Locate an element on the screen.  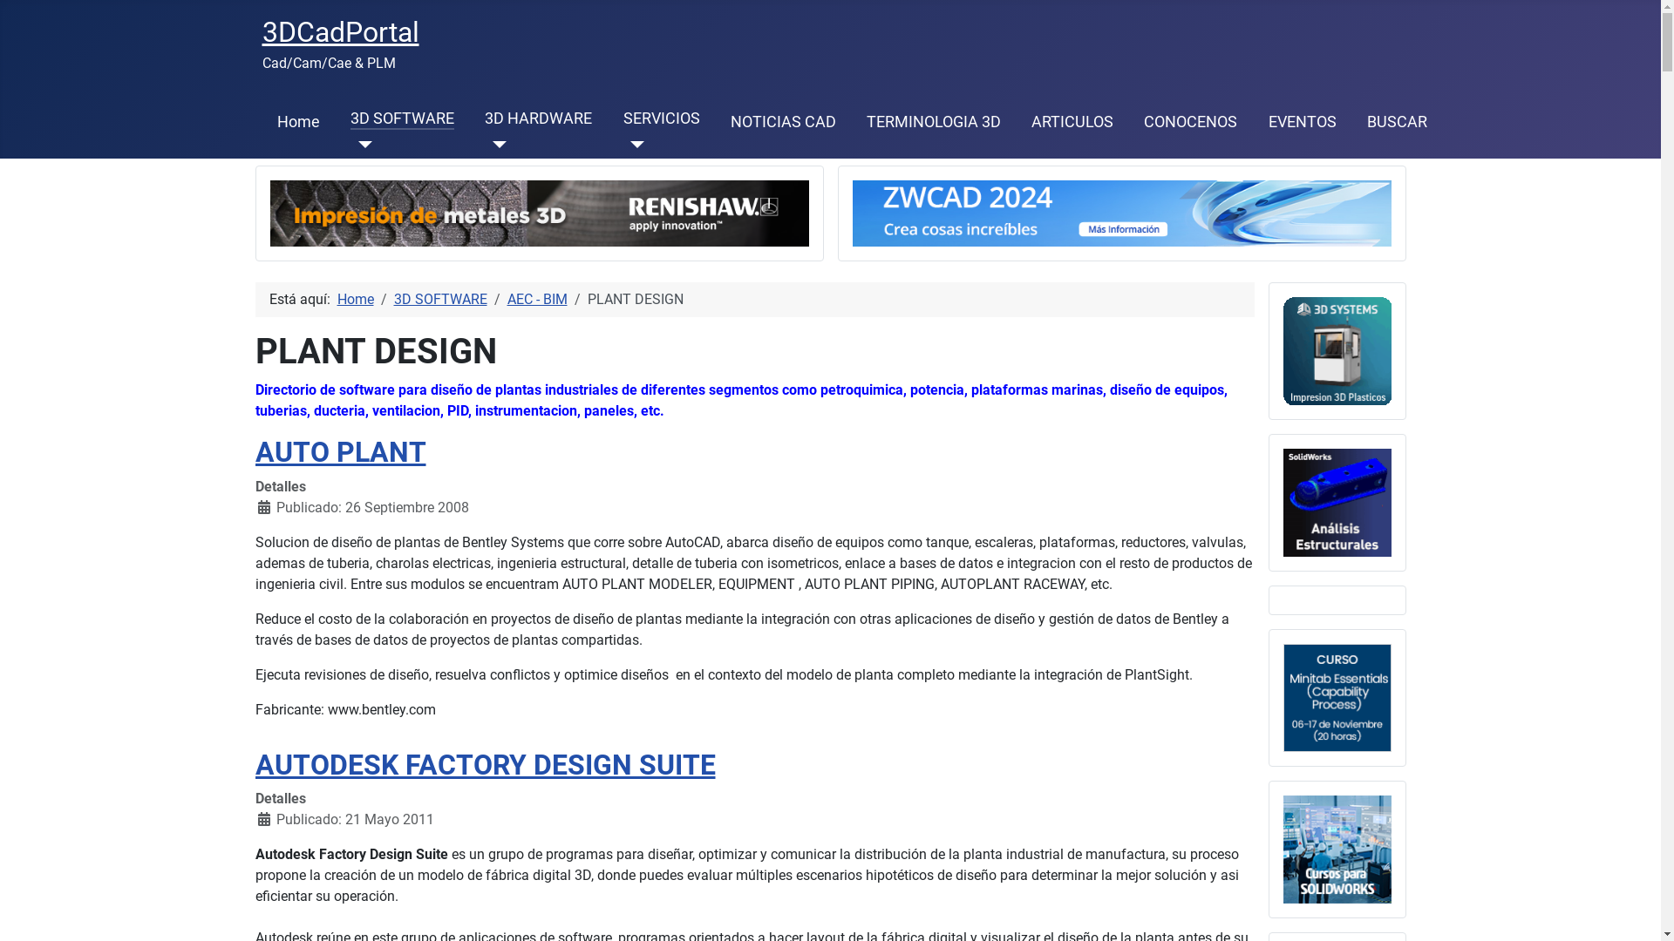
Home is located at coordinates (355, 300).